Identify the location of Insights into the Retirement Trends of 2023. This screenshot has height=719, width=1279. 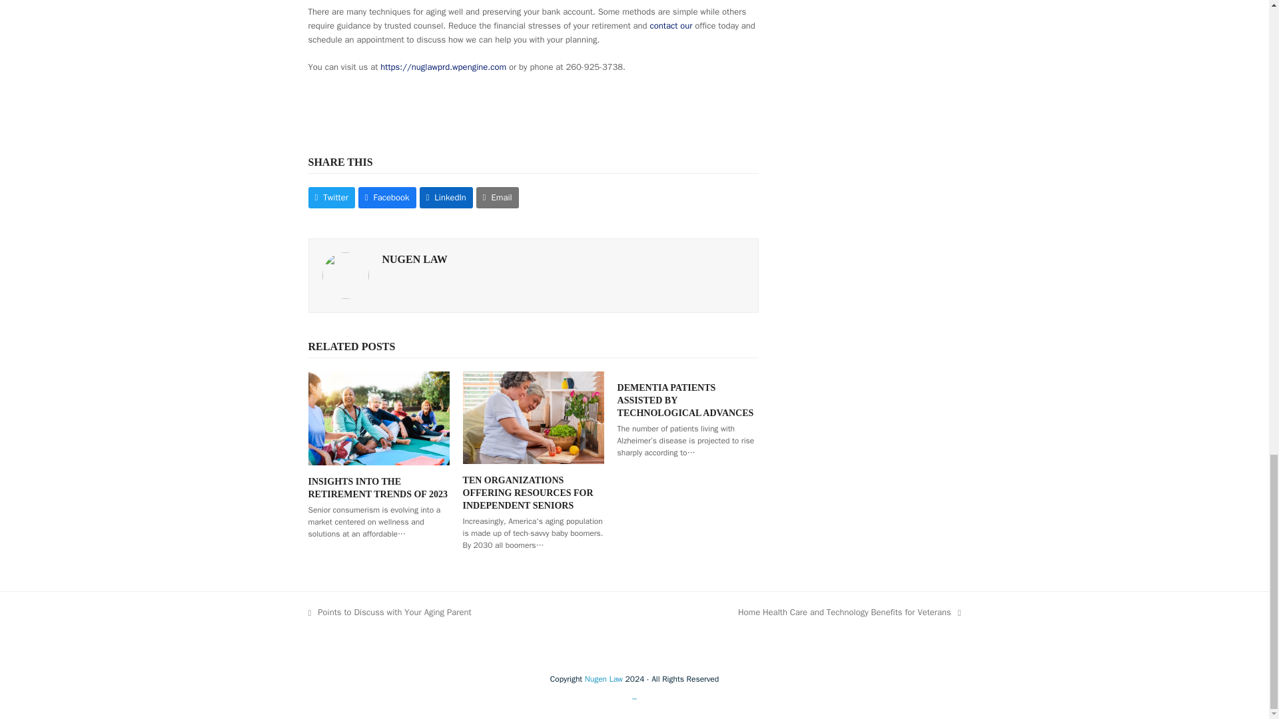
(378, 417).